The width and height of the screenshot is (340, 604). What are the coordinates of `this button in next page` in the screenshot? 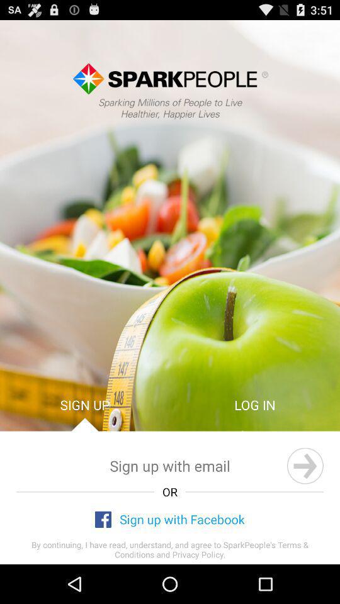 It's located at (305, 466).